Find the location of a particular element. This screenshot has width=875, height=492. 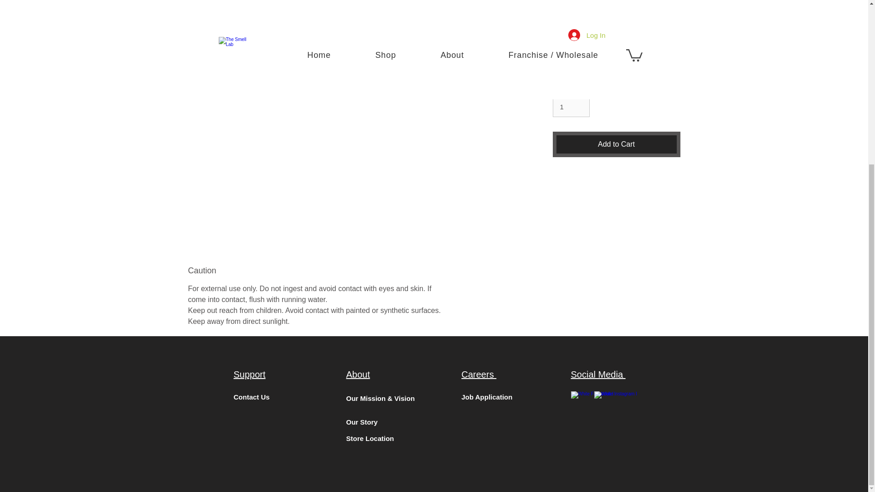

Contact Us  is located at coordinates (252, 397).